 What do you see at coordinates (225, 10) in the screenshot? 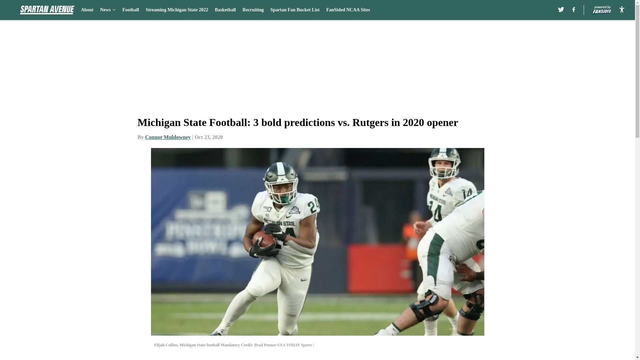
I see `Basketball` at bounding box center [225, 10].